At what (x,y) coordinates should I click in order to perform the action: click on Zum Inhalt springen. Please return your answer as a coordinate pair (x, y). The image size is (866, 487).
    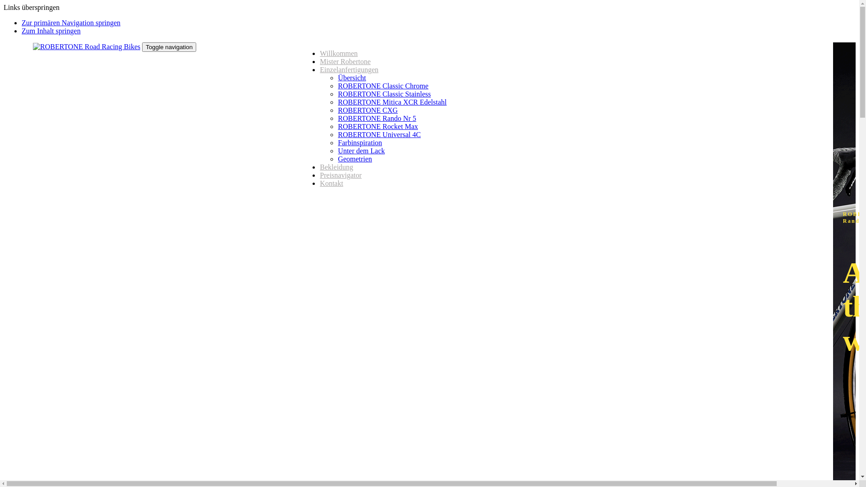
    Looking at the image, I should click on (51, 31).